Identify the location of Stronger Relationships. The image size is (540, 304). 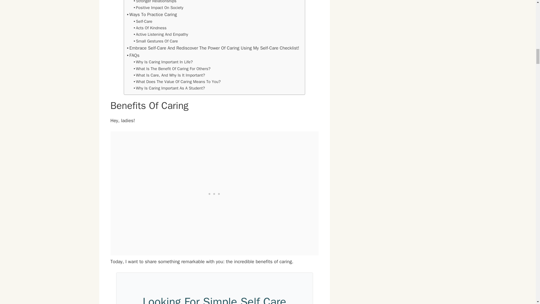
(155, 2).